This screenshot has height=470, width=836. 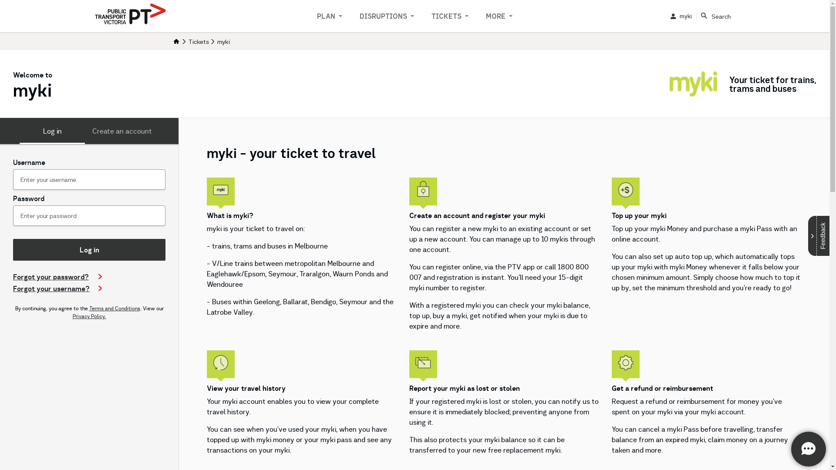 I want to click on Terms and Conditions, so click(x=114, y=308).